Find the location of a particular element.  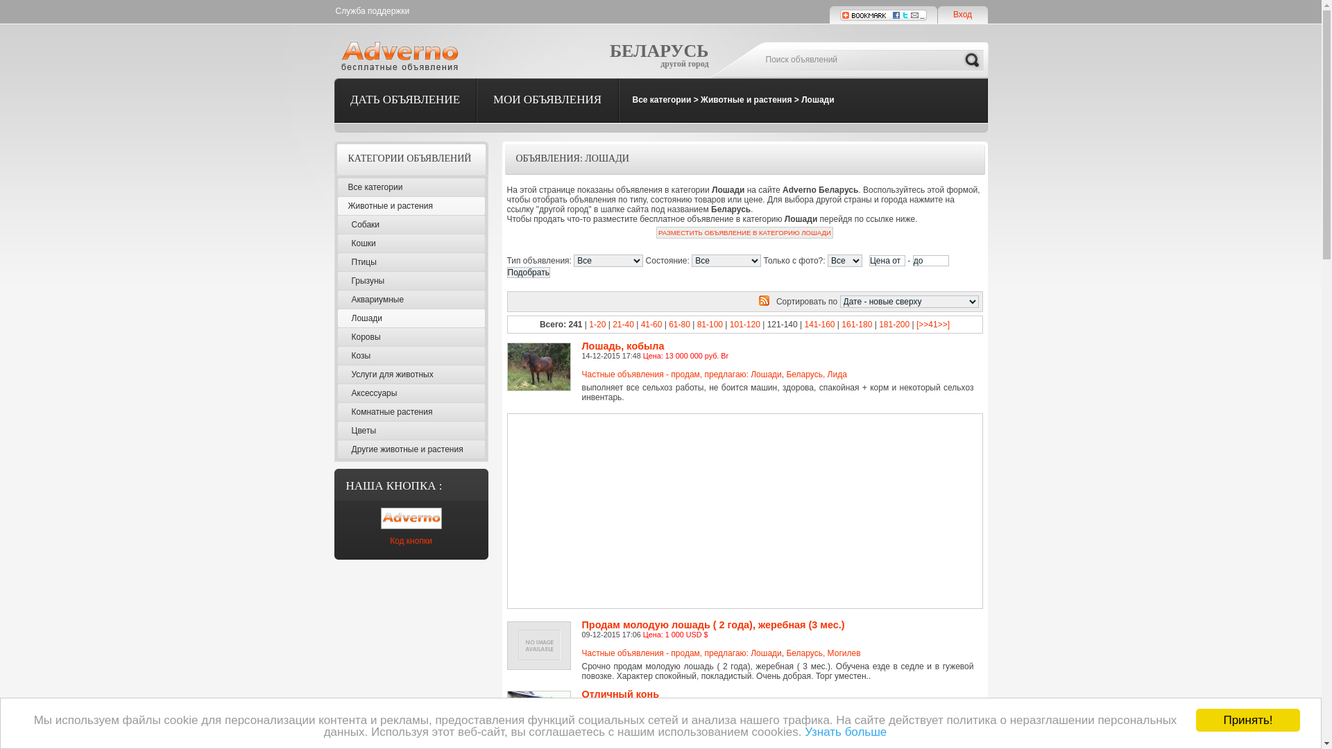

161-180 is located at coordinates (857, 325).